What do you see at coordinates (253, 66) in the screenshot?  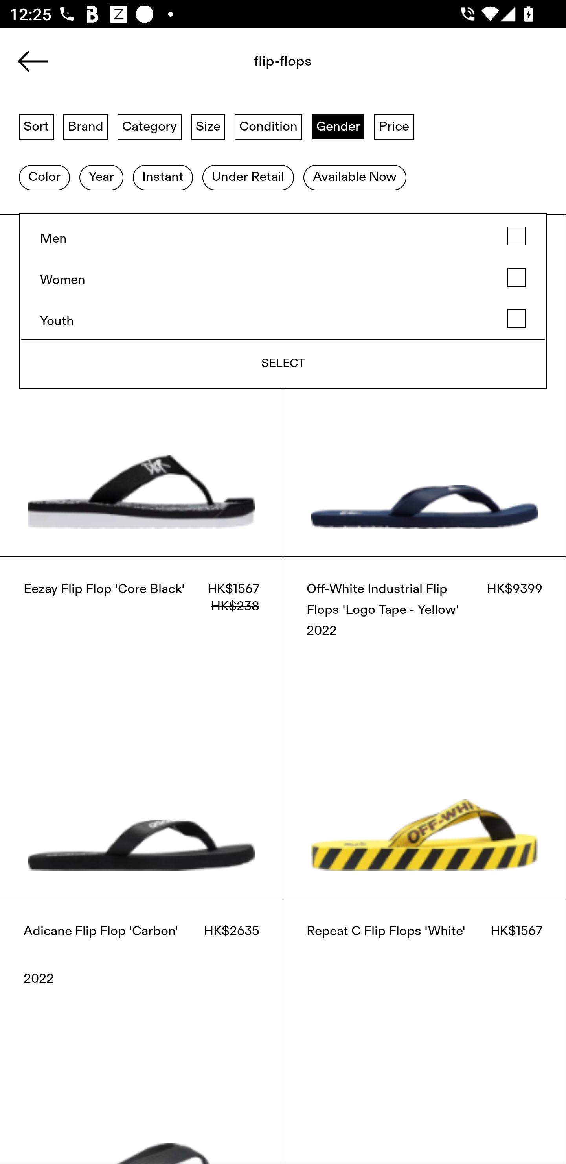 I see `Search` at bounding box center [253, 66].